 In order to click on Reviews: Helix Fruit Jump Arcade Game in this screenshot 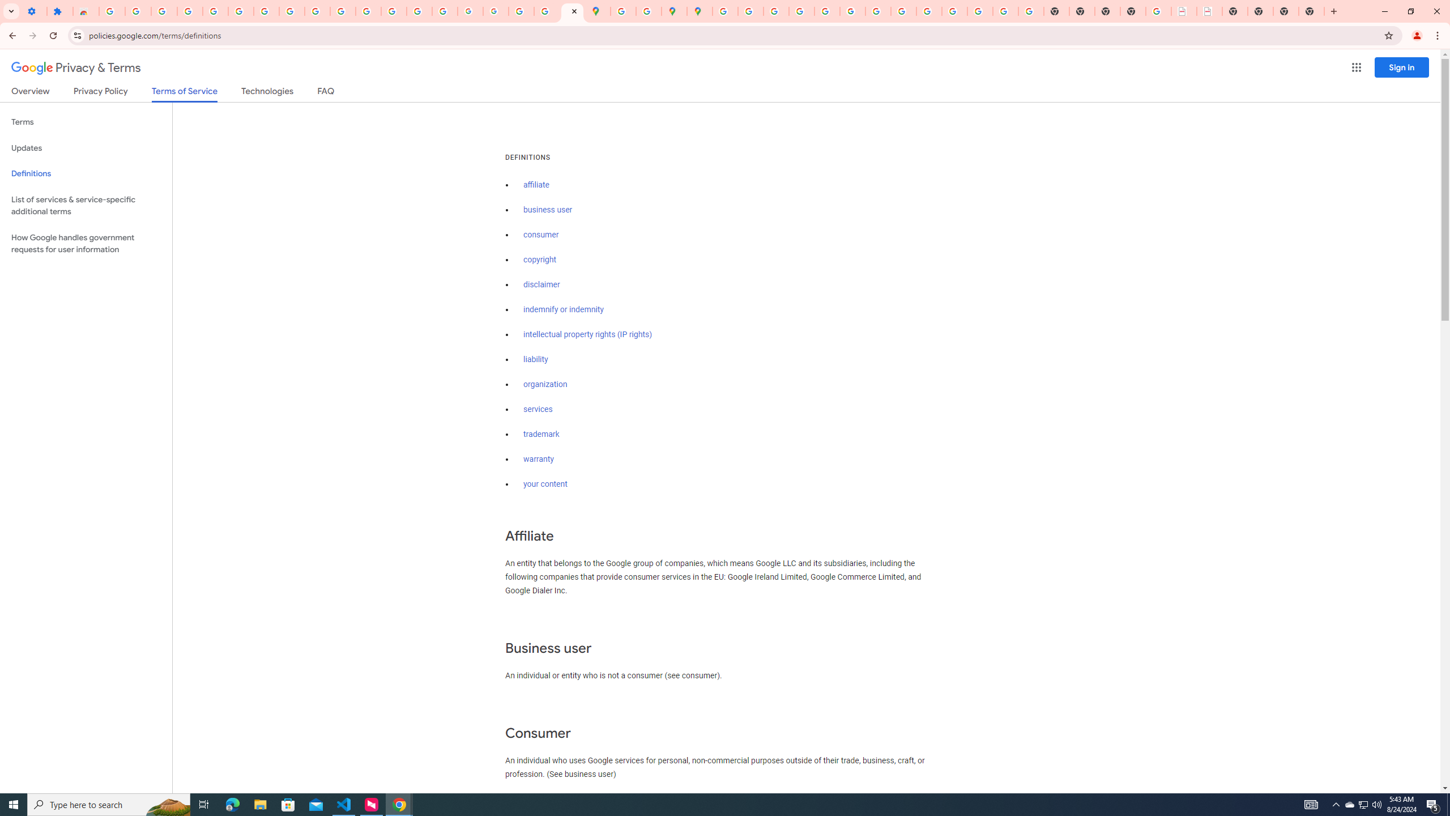, I will do `click(86, 11)`.